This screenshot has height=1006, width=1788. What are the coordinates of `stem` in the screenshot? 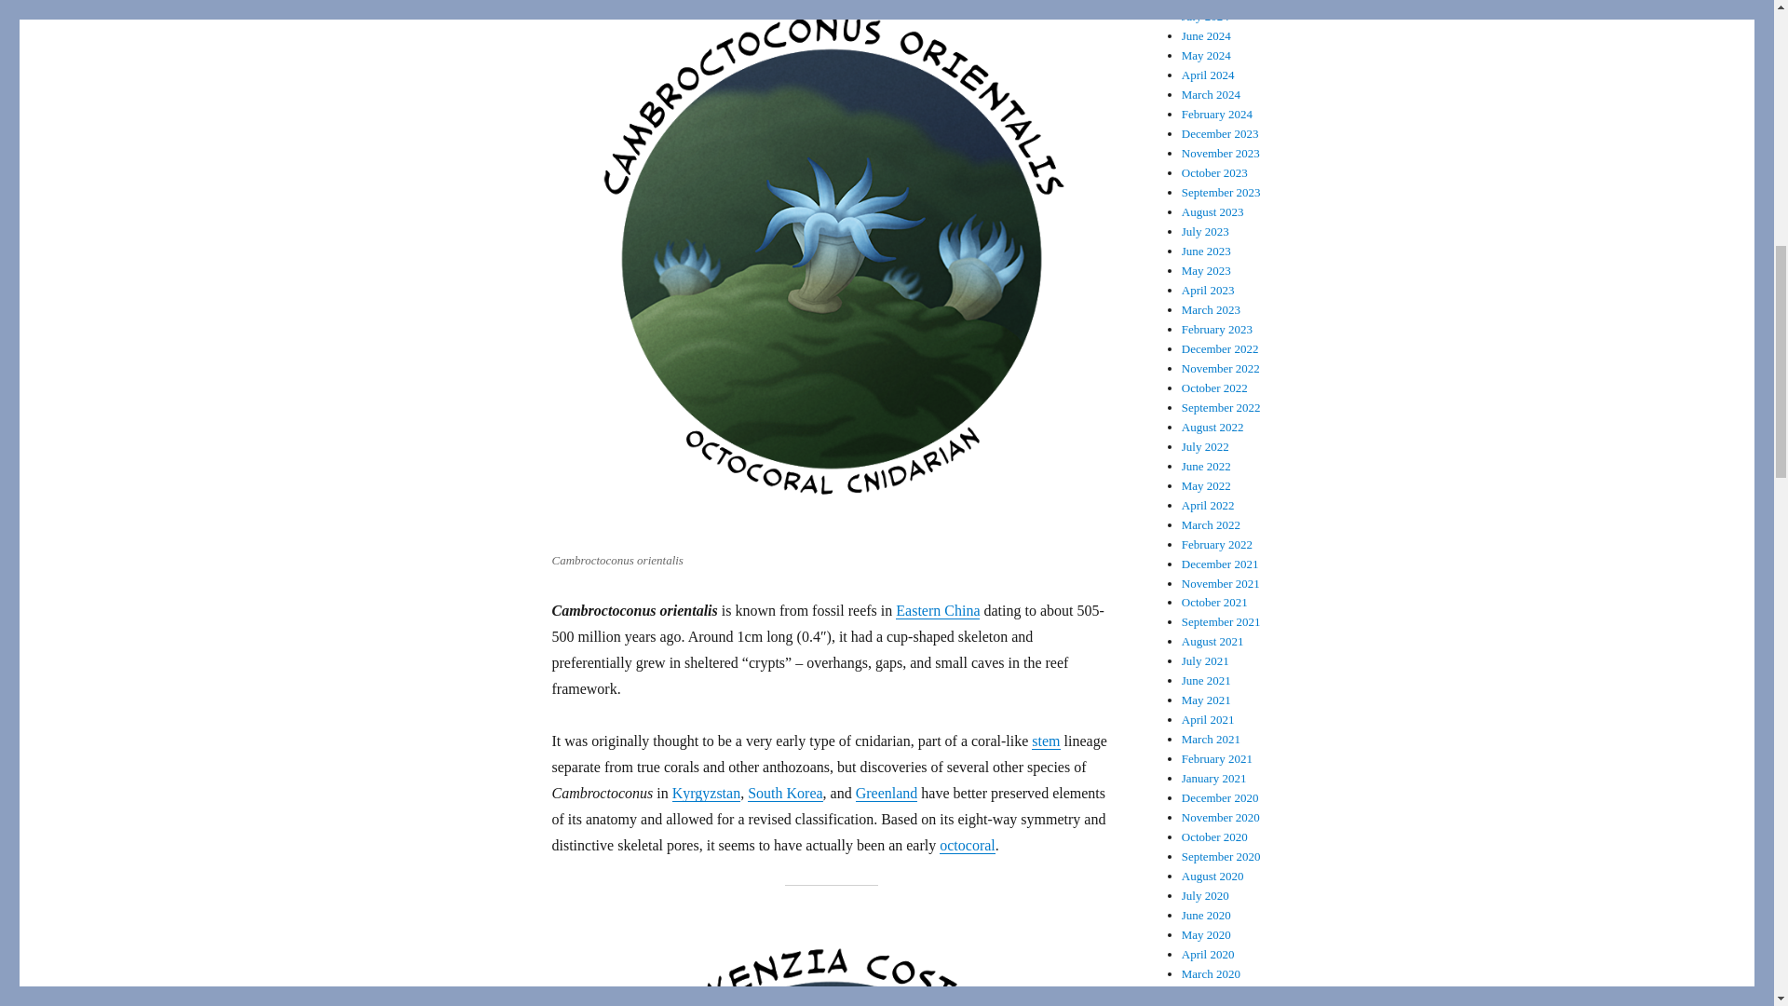 It's located at (1045, 741).